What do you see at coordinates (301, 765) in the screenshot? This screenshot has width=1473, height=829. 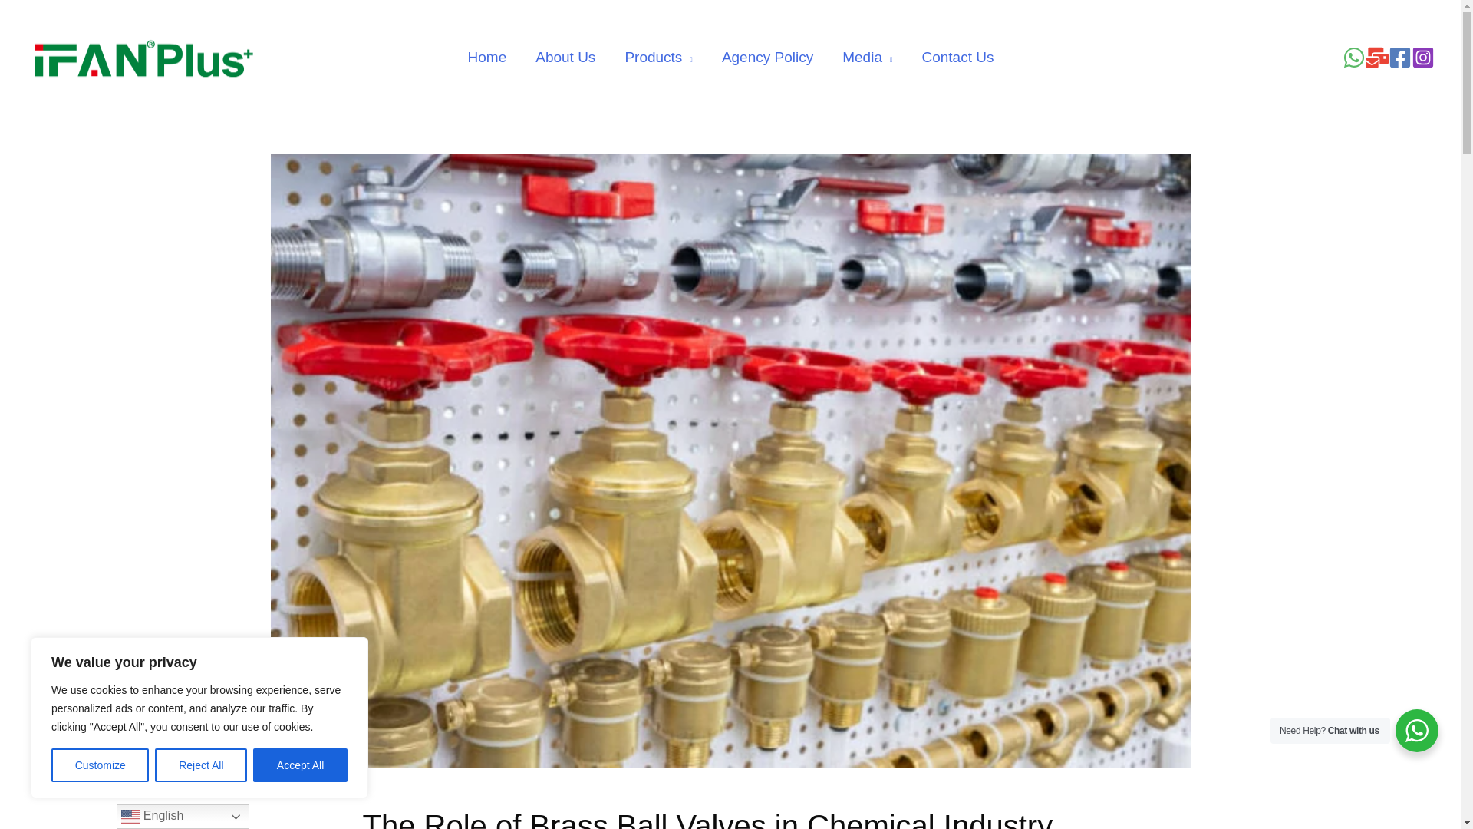 I see `Accept All` at bounding box center [301, 765].